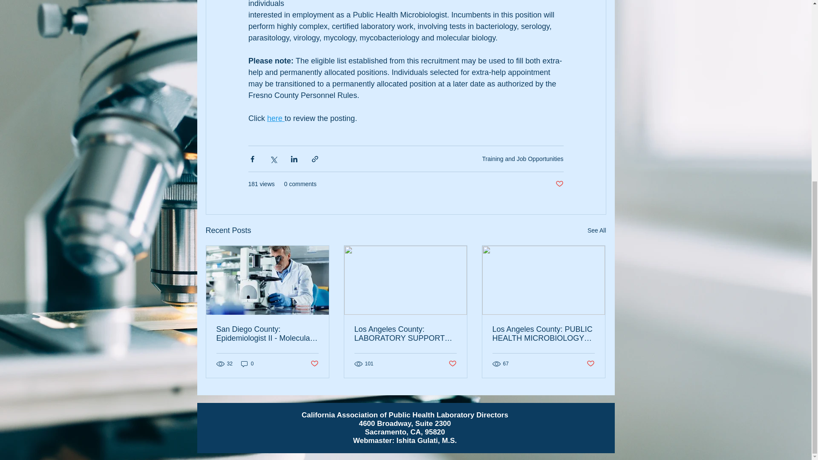 The image size is (818, 460). What do you see at coordinates (247, 363) in the screenshot?
I see `0` at bounding box center [247, 363].